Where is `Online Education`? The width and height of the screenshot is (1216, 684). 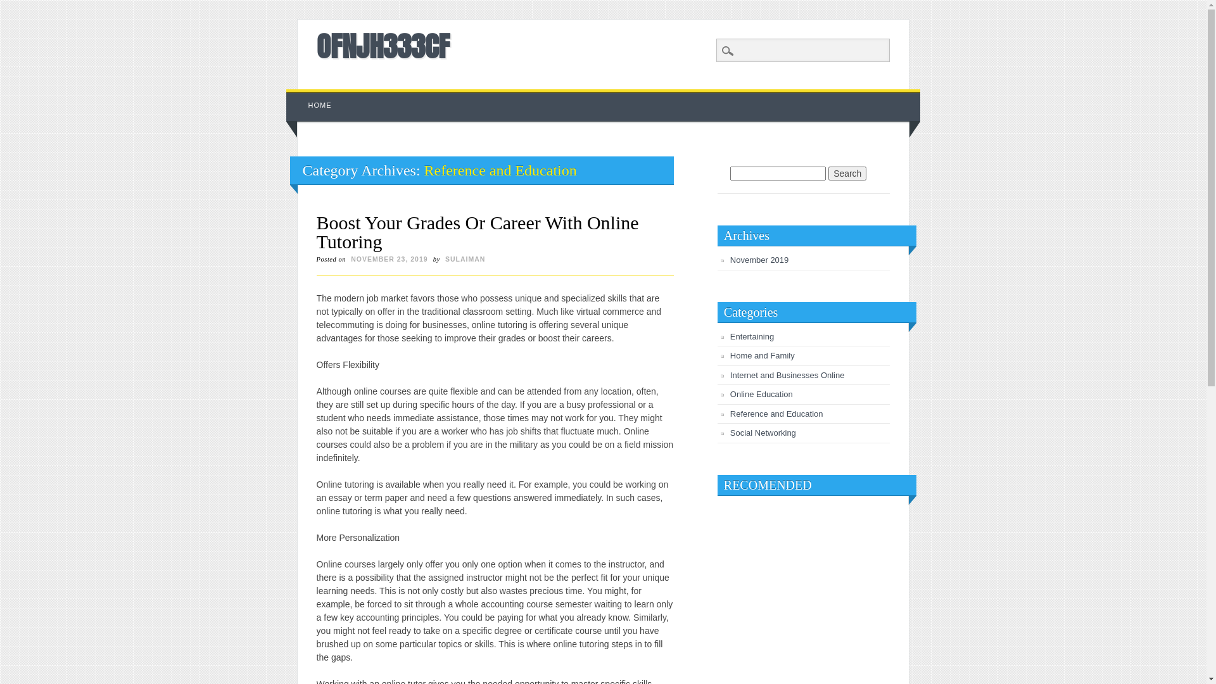 Online Education is located at coordinates (761, 394).